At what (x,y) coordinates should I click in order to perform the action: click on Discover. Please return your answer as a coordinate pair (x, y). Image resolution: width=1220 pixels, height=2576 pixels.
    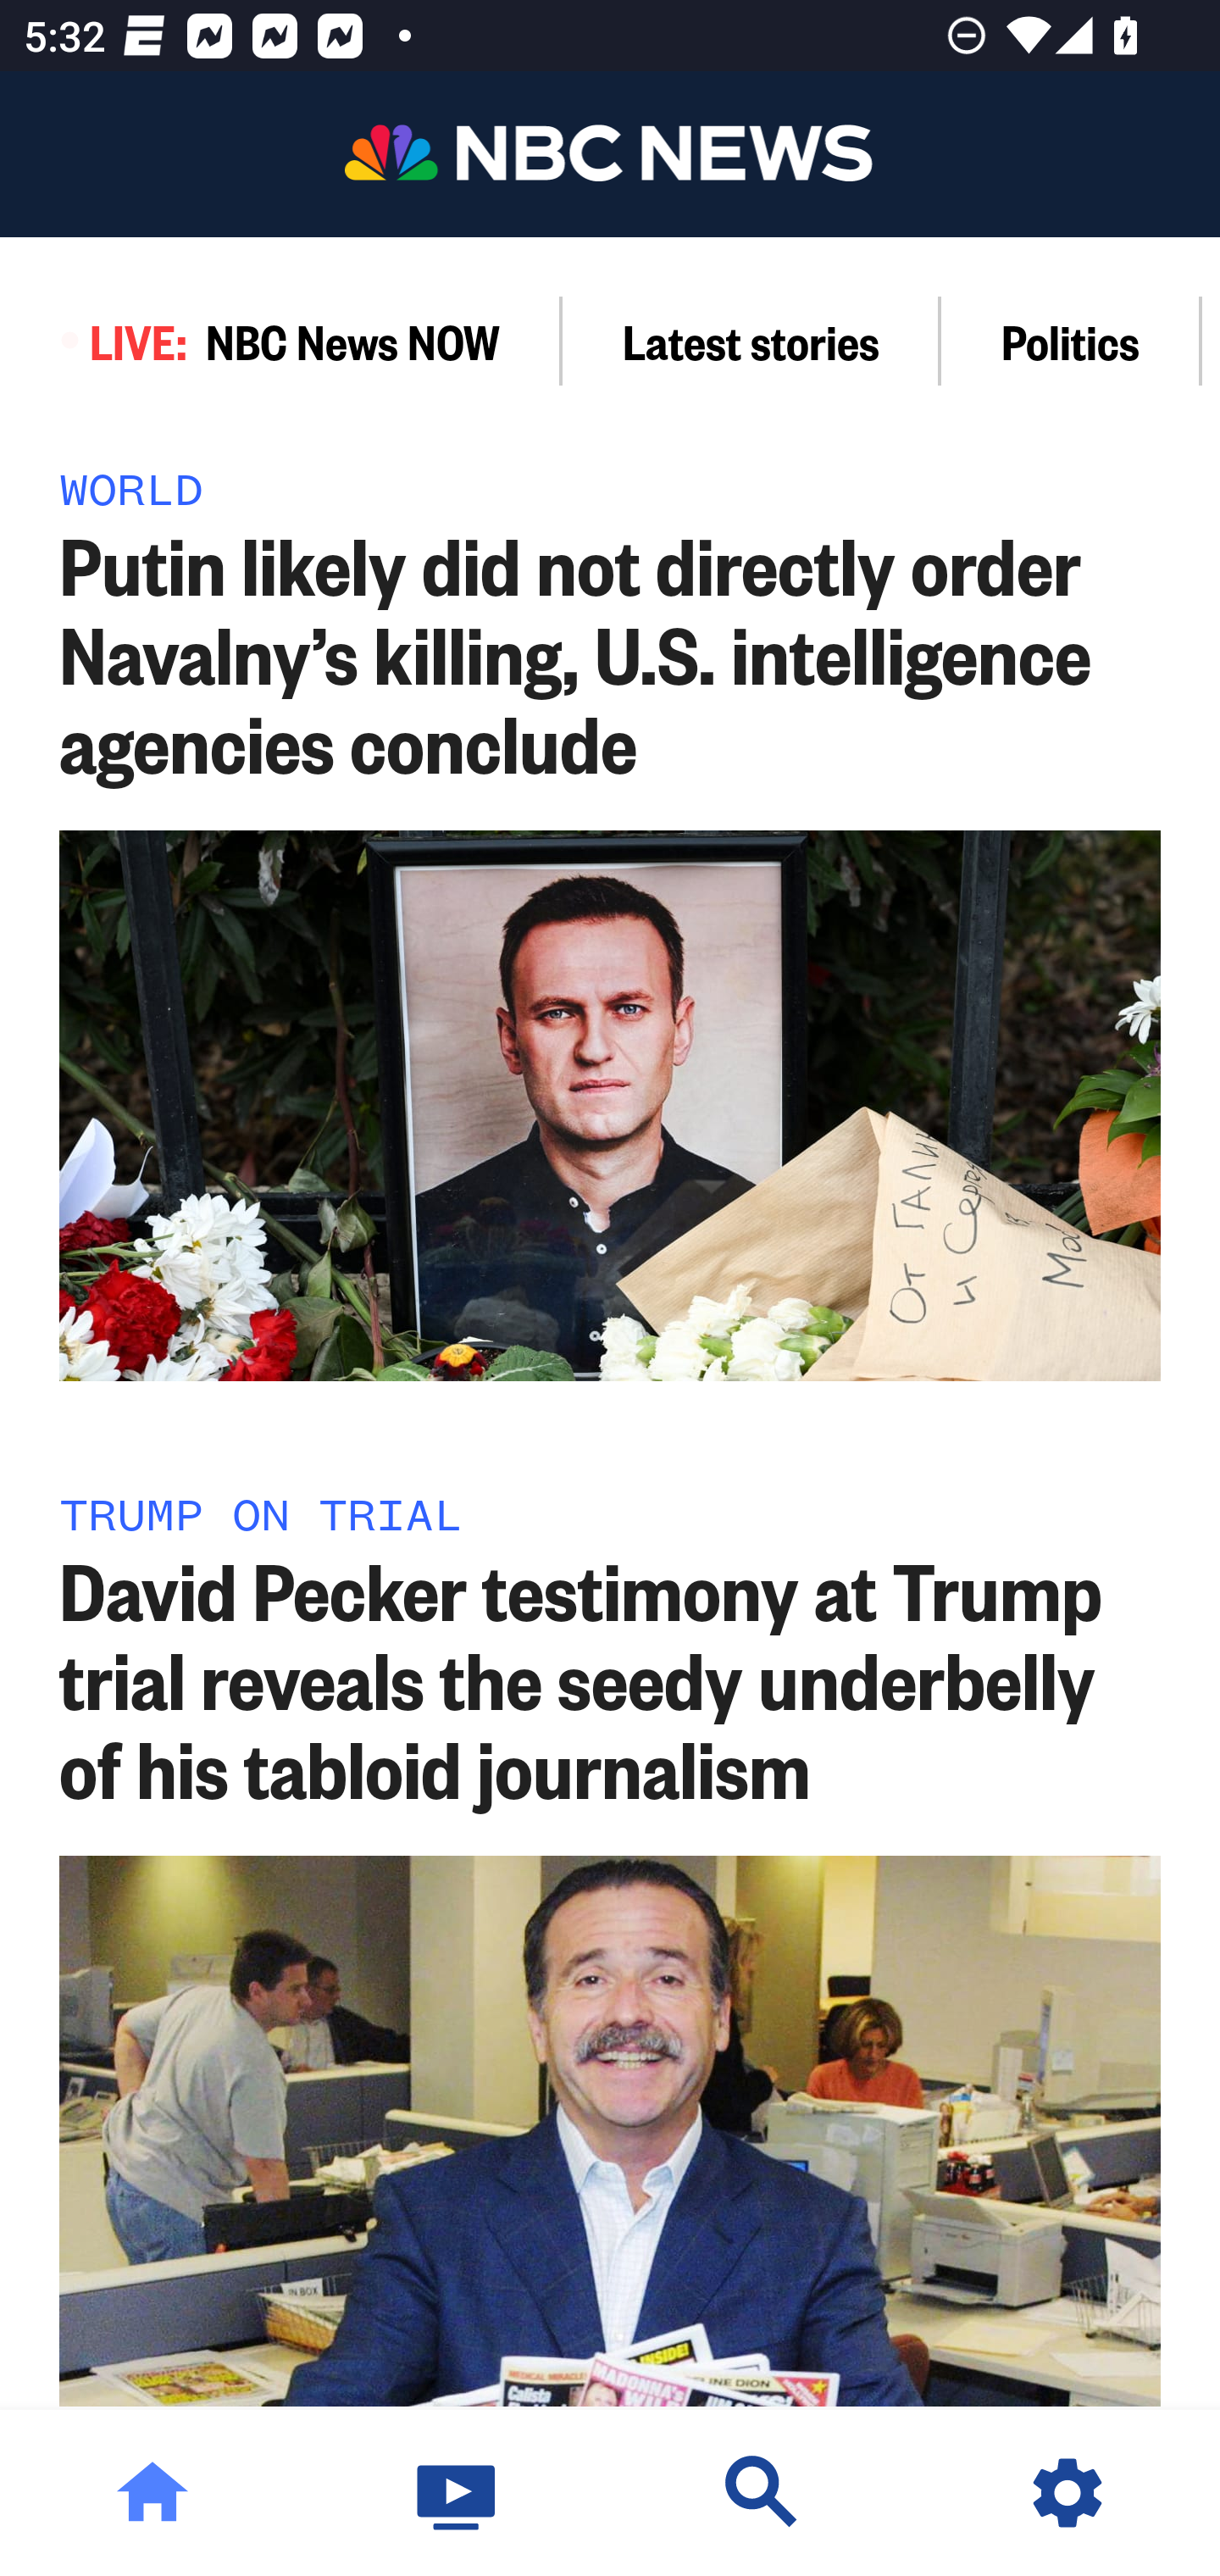
    Looking at the image, I should click on (762, 2493).